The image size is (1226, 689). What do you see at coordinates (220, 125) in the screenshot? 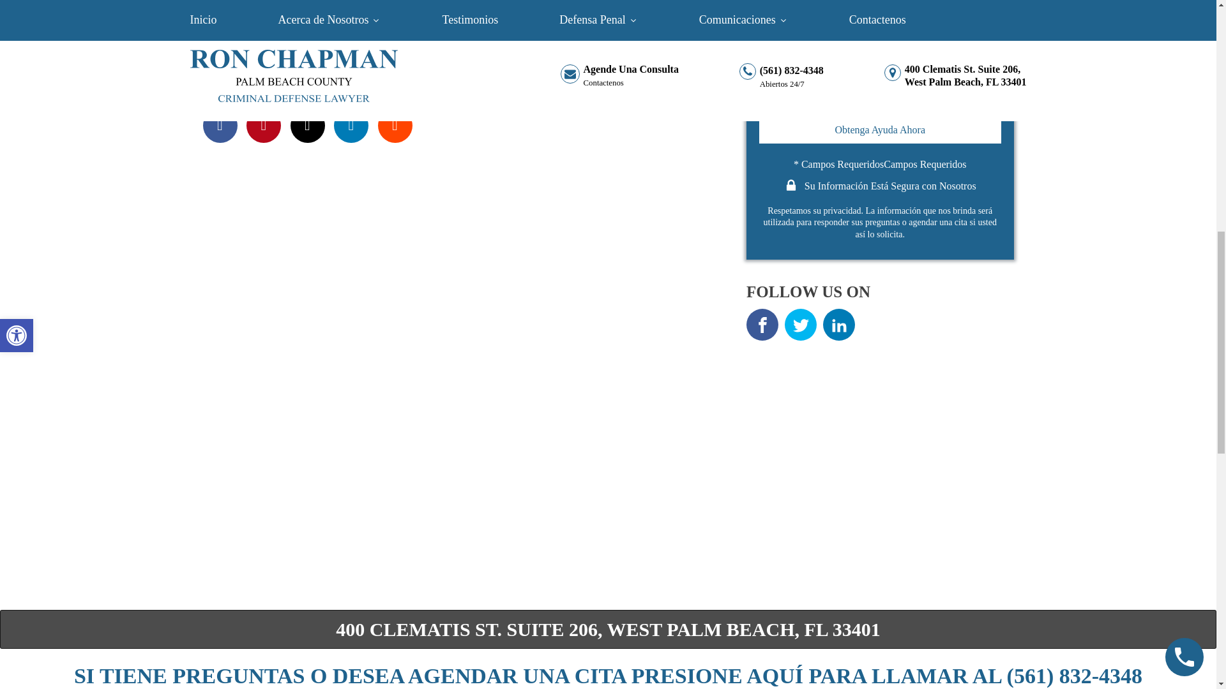
I see `Share on Facebook` at bounding box center [220, 125].